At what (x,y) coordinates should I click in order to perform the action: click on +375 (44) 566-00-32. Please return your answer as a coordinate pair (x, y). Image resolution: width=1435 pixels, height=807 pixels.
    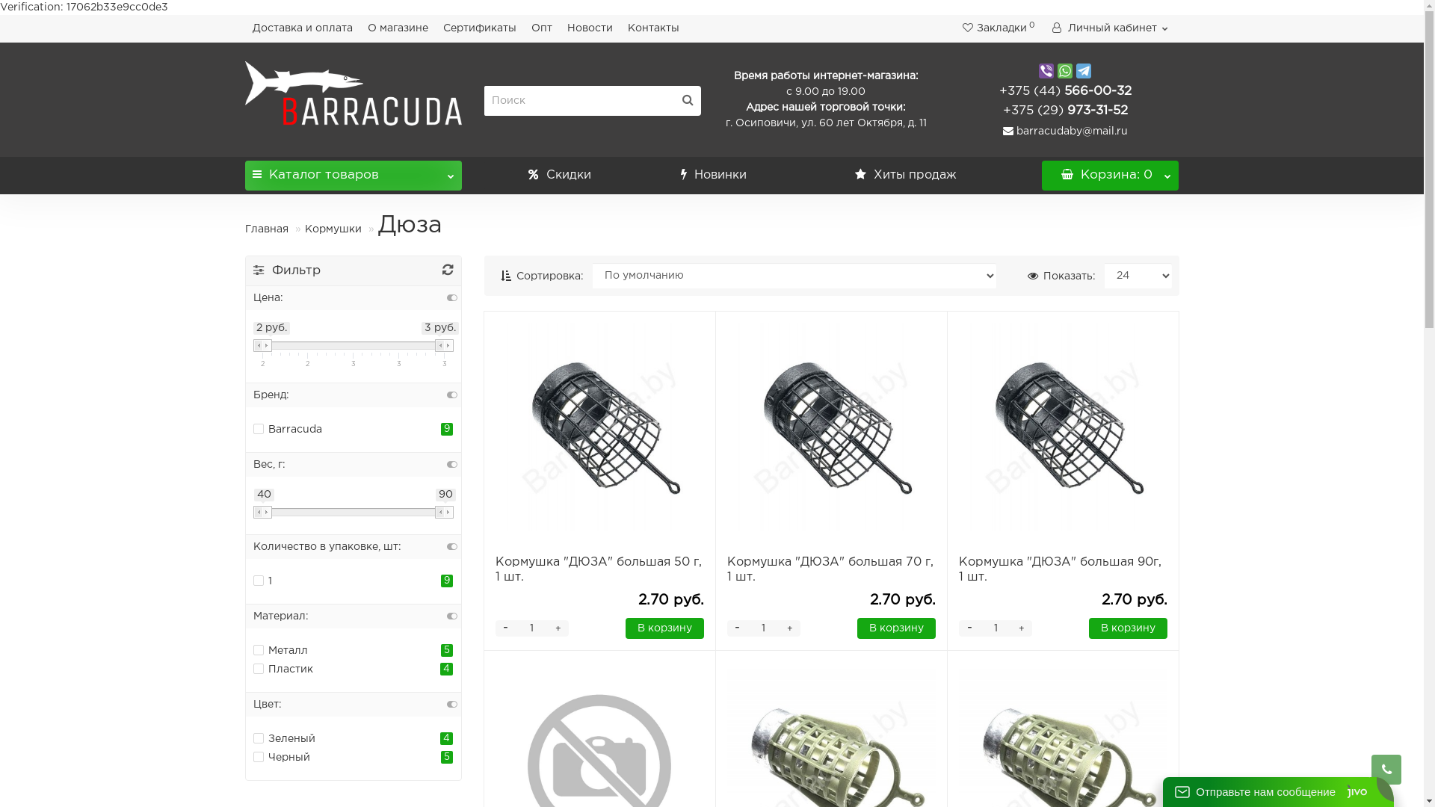
    Looking at the image, I should click on (1064, 91).